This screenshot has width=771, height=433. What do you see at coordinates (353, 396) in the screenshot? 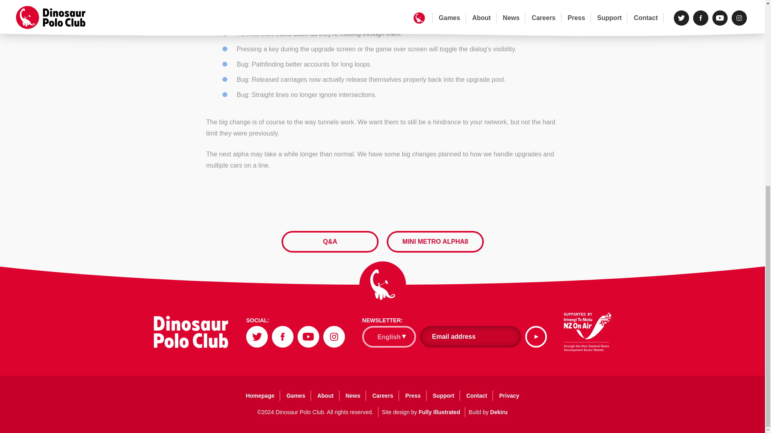
I see `News` at bounding box center [353, 396].